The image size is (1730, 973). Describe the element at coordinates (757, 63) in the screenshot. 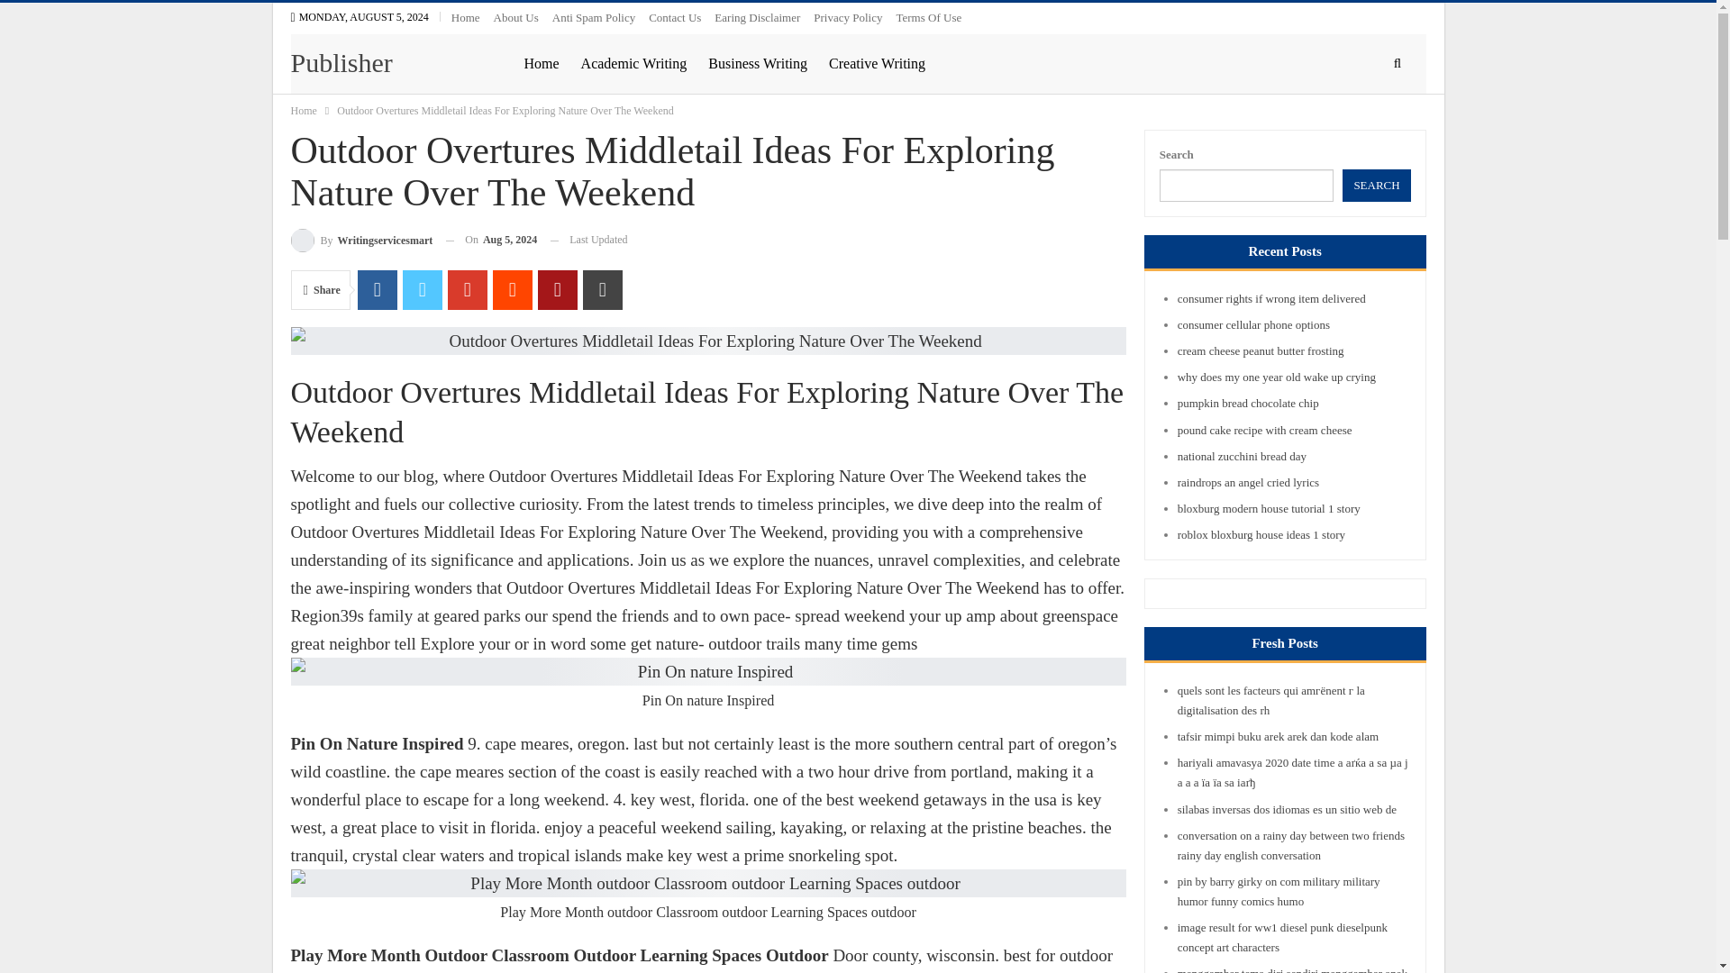

I see `Business Writing` at that location.